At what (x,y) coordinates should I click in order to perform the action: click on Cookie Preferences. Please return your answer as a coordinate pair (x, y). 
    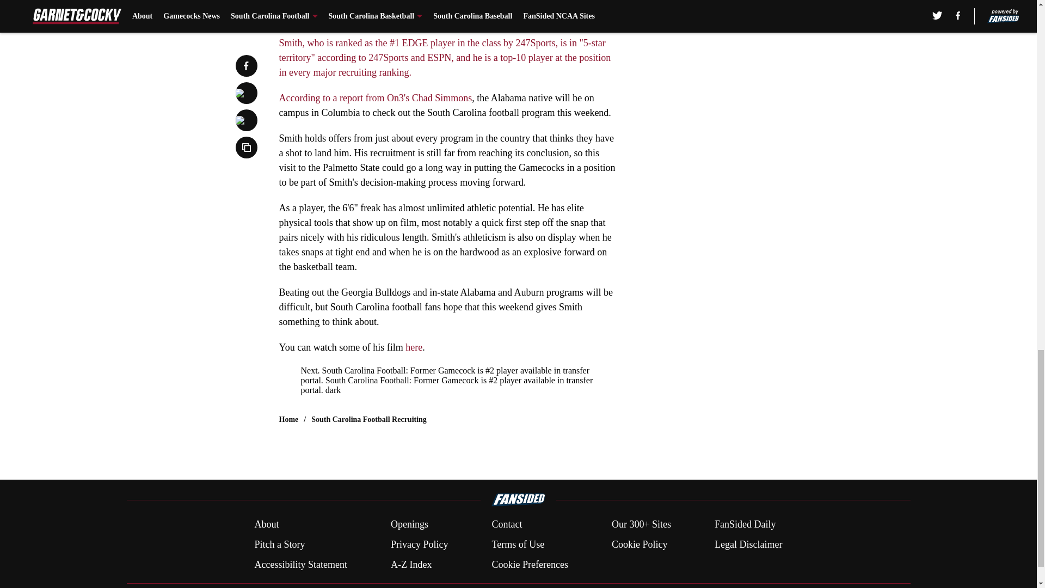
    Looking at the image, I should click on (529, 564).